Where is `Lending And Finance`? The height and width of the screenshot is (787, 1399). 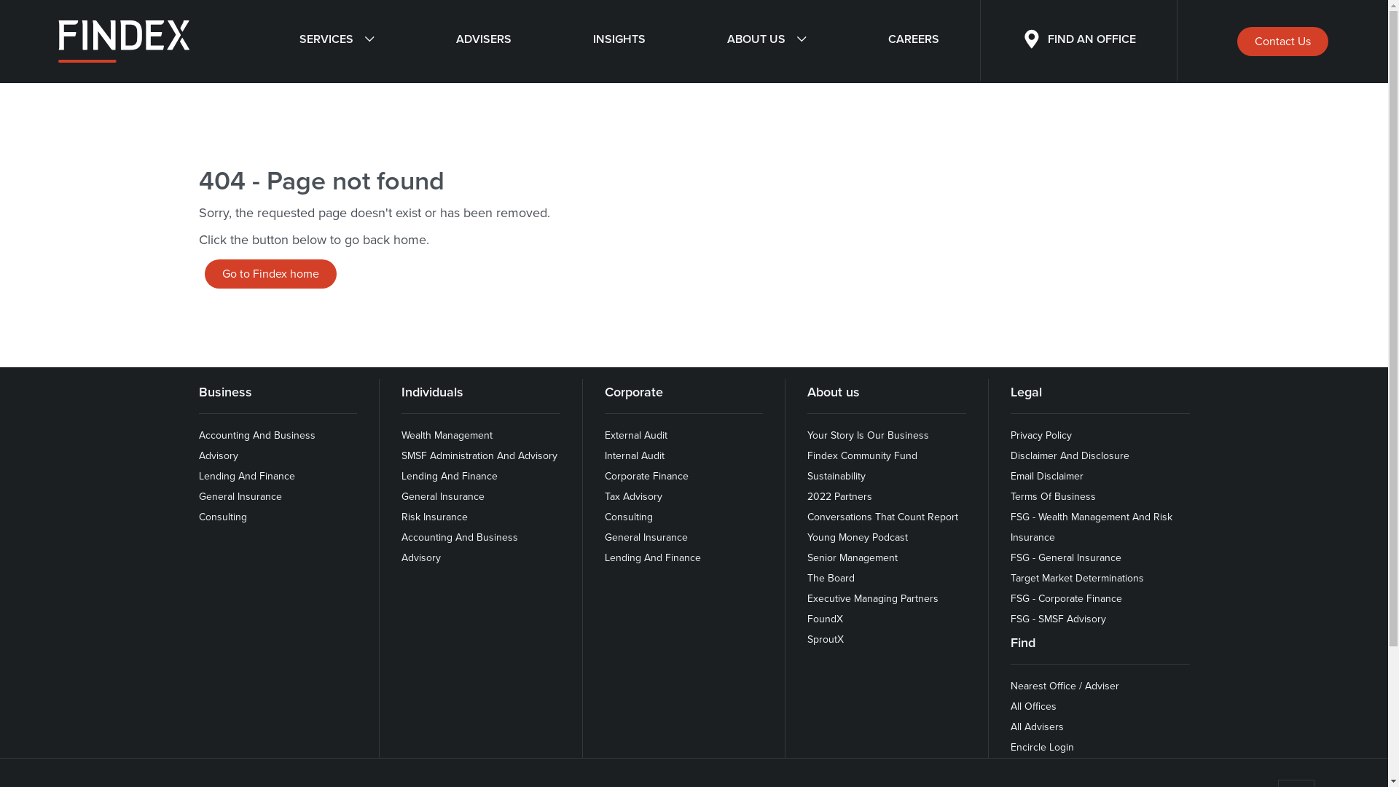
Lending And Finance is located at coordinates (653, 558).